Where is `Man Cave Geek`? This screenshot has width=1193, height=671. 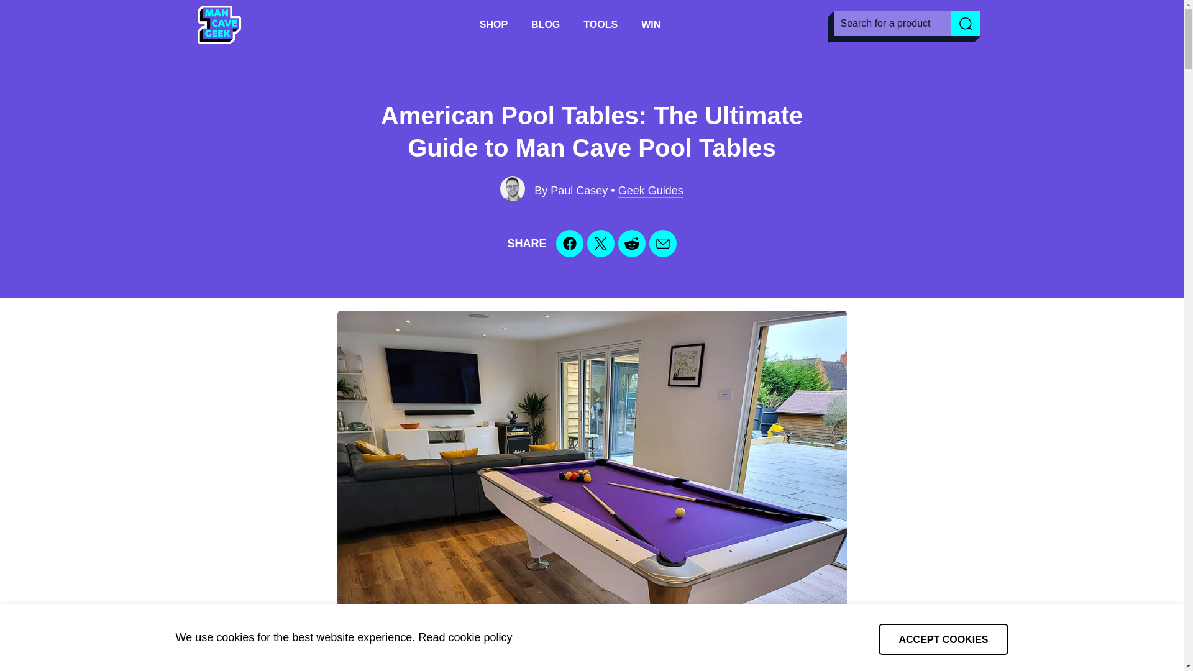 Man Cave Geek is located at coordinates (218, 25).